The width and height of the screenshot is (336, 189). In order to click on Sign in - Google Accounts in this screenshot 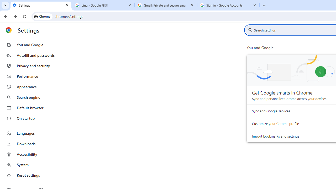, I will do `click(228, 5)`.